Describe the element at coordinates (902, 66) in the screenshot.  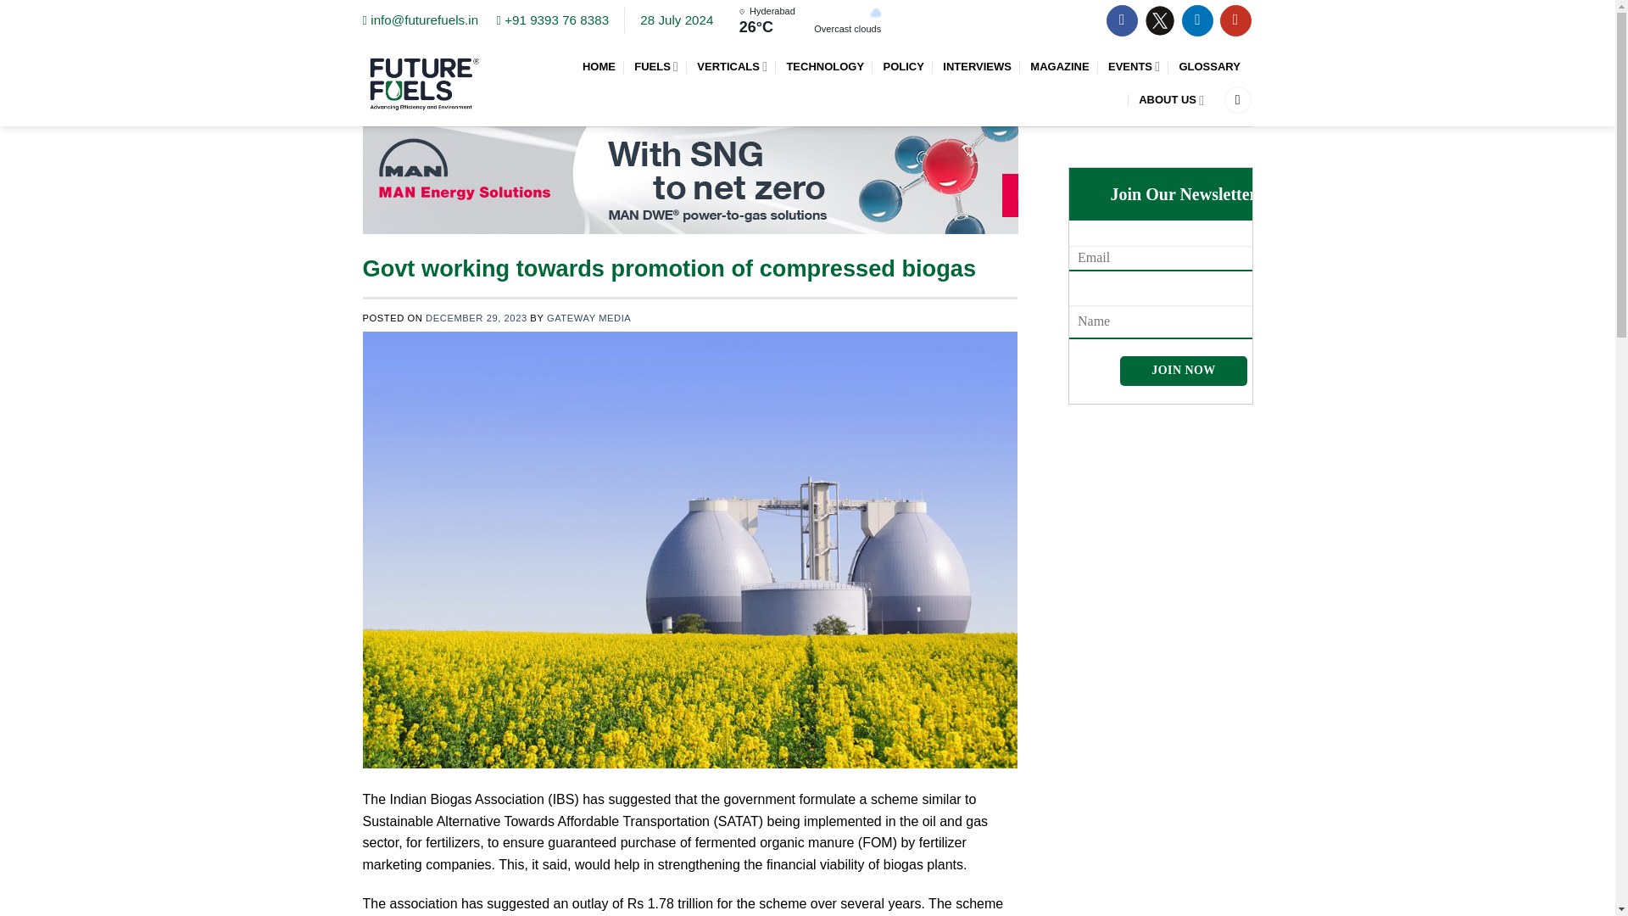
I see `POLICY` at that location.